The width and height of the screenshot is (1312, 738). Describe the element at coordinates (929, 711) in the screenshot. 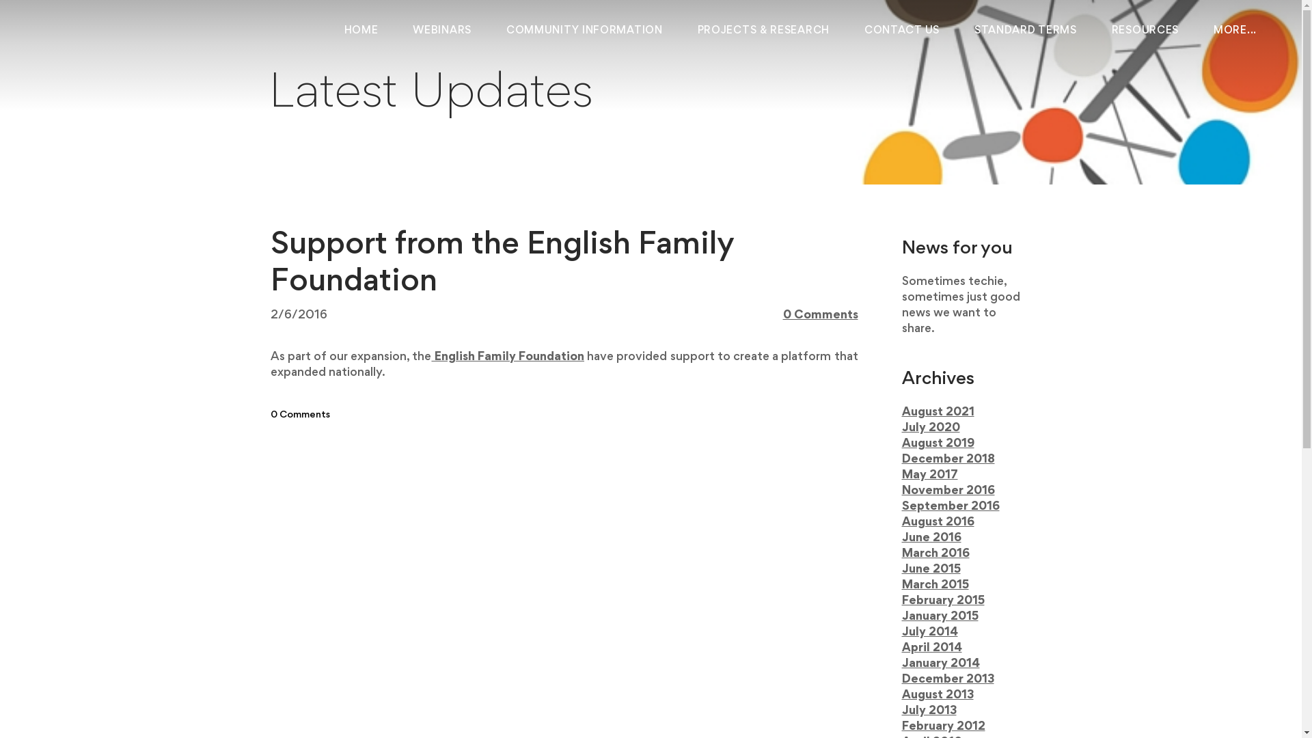

I see `July 2013` at that location.